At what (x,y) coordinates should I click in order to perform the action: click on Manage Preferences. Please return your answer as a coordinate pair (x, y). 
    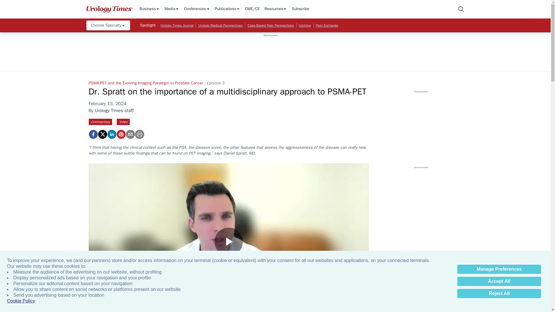
    Looking at the image, I should click on (499, 269).